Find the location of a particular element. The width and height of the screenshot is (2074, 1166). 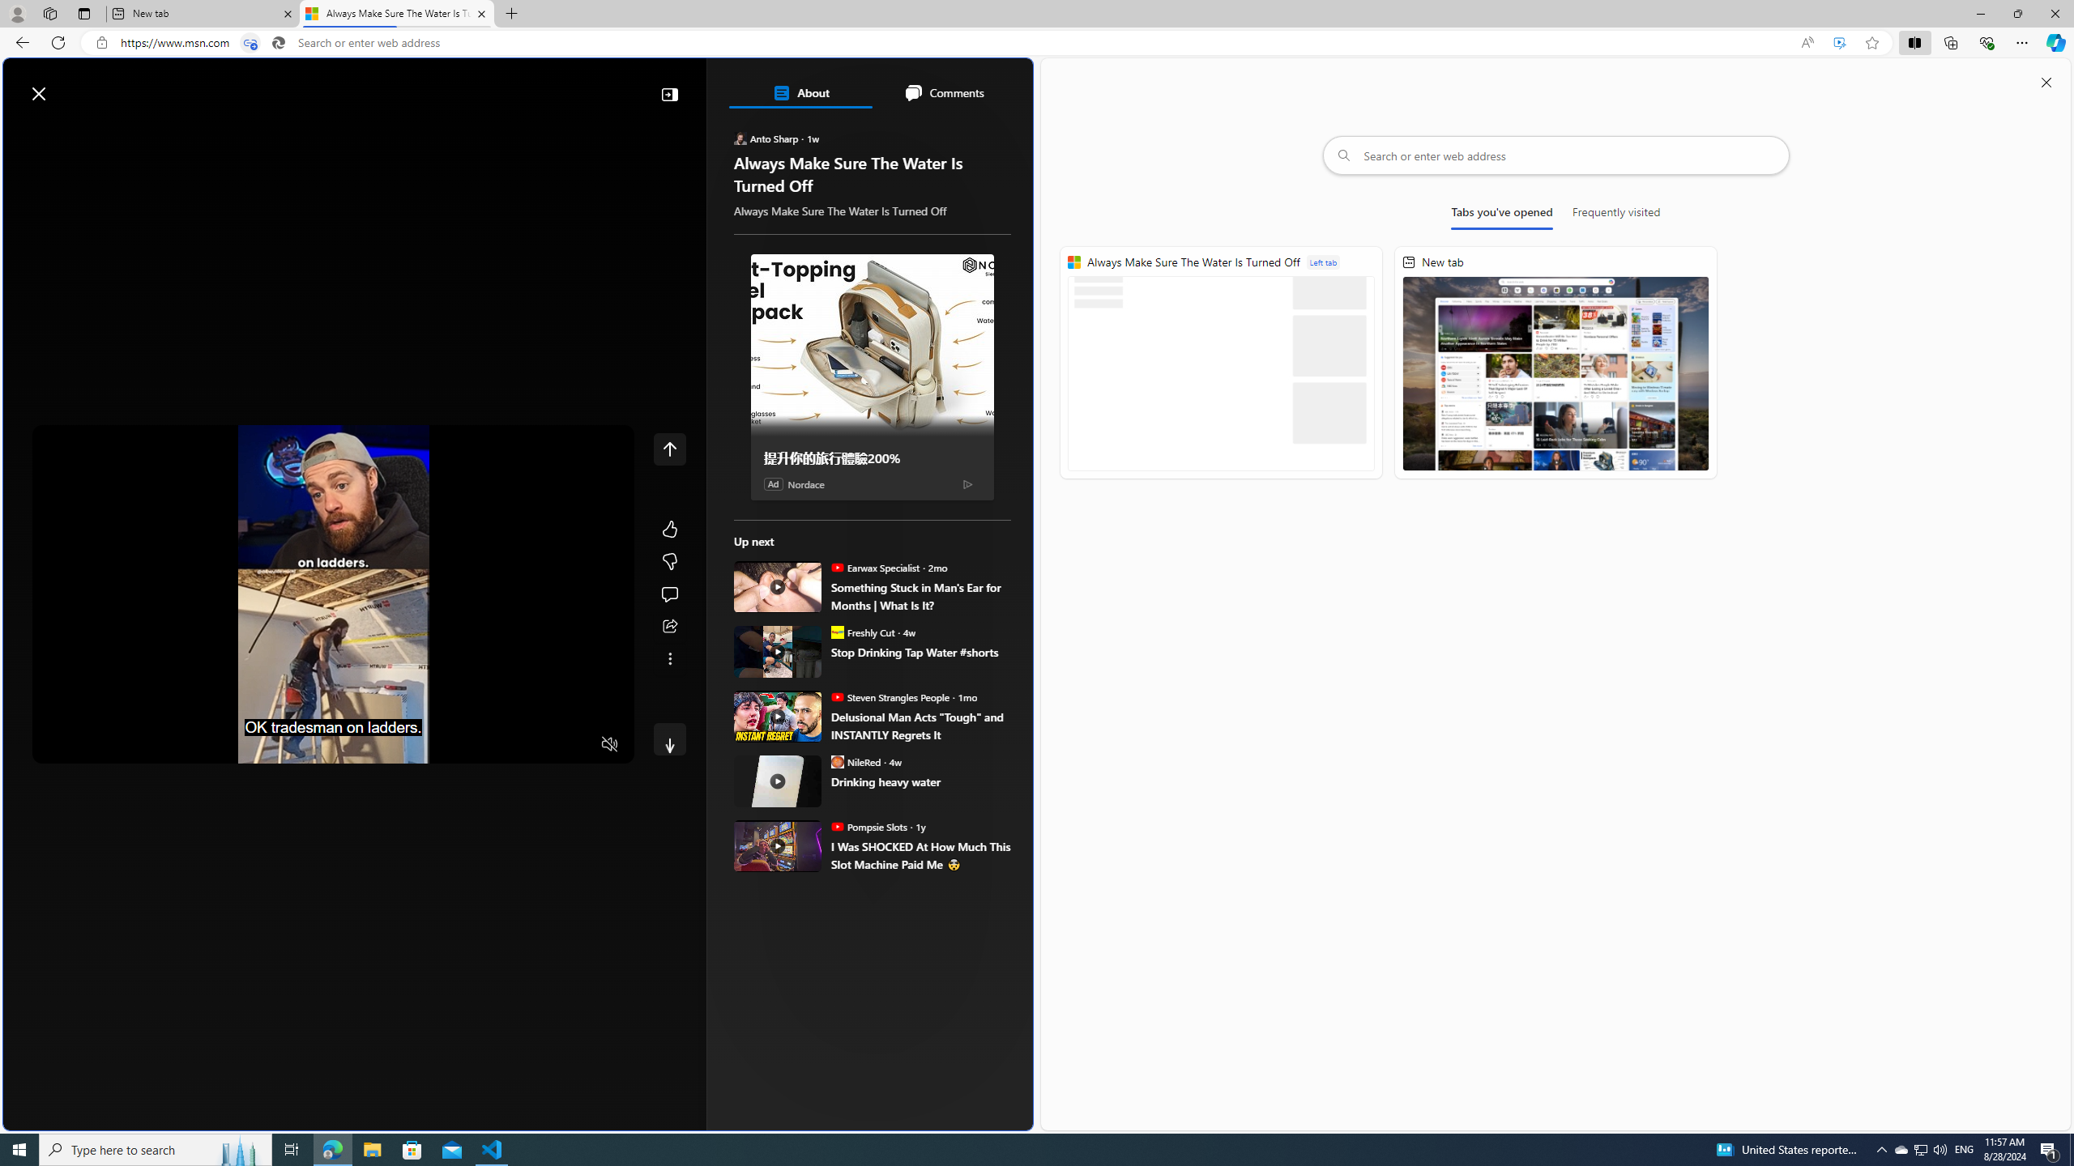

Microsoft Start is located at coordinates (76, 86).